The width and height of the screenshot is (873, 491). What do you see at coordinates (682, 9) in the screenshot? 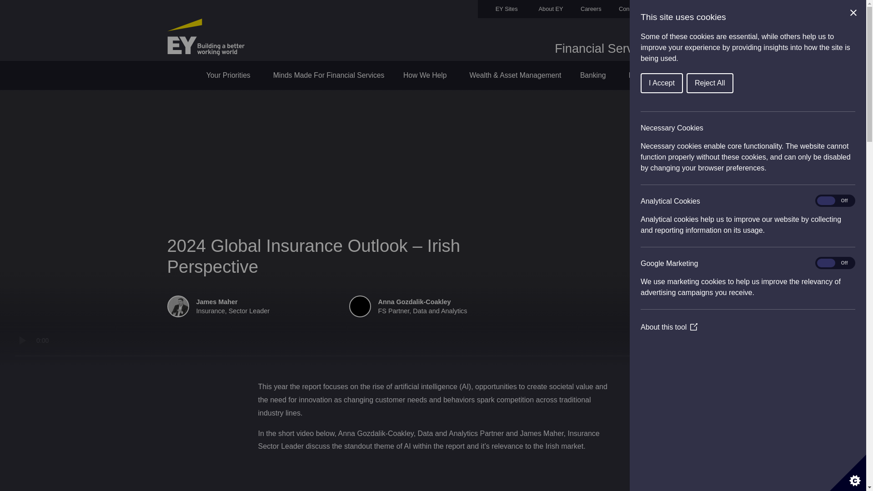
I see `Search` at bounding box center [682, 9].